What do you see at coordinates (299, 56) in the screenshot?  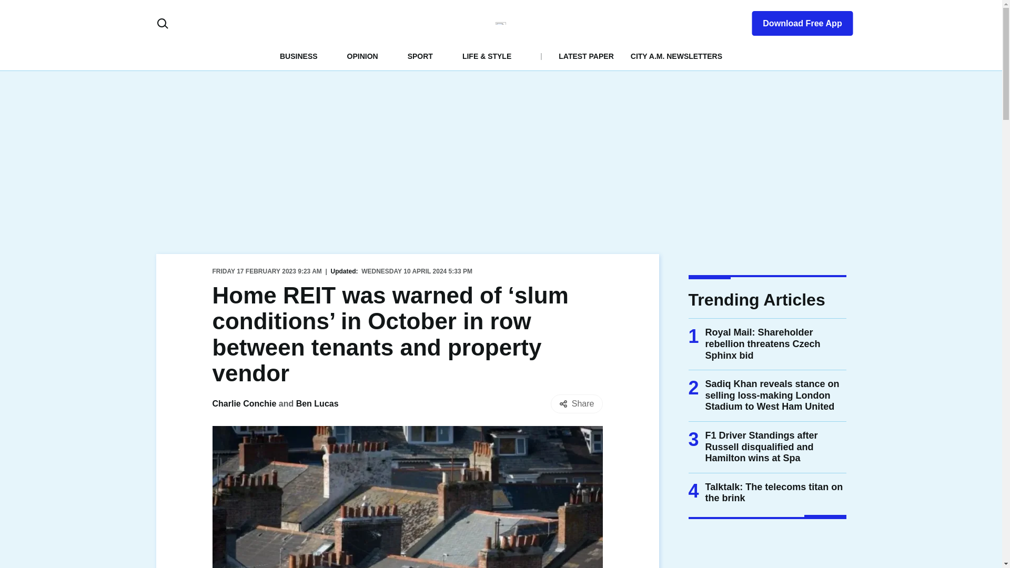 I see `BUSINESS` at bounding box center [299, 56].